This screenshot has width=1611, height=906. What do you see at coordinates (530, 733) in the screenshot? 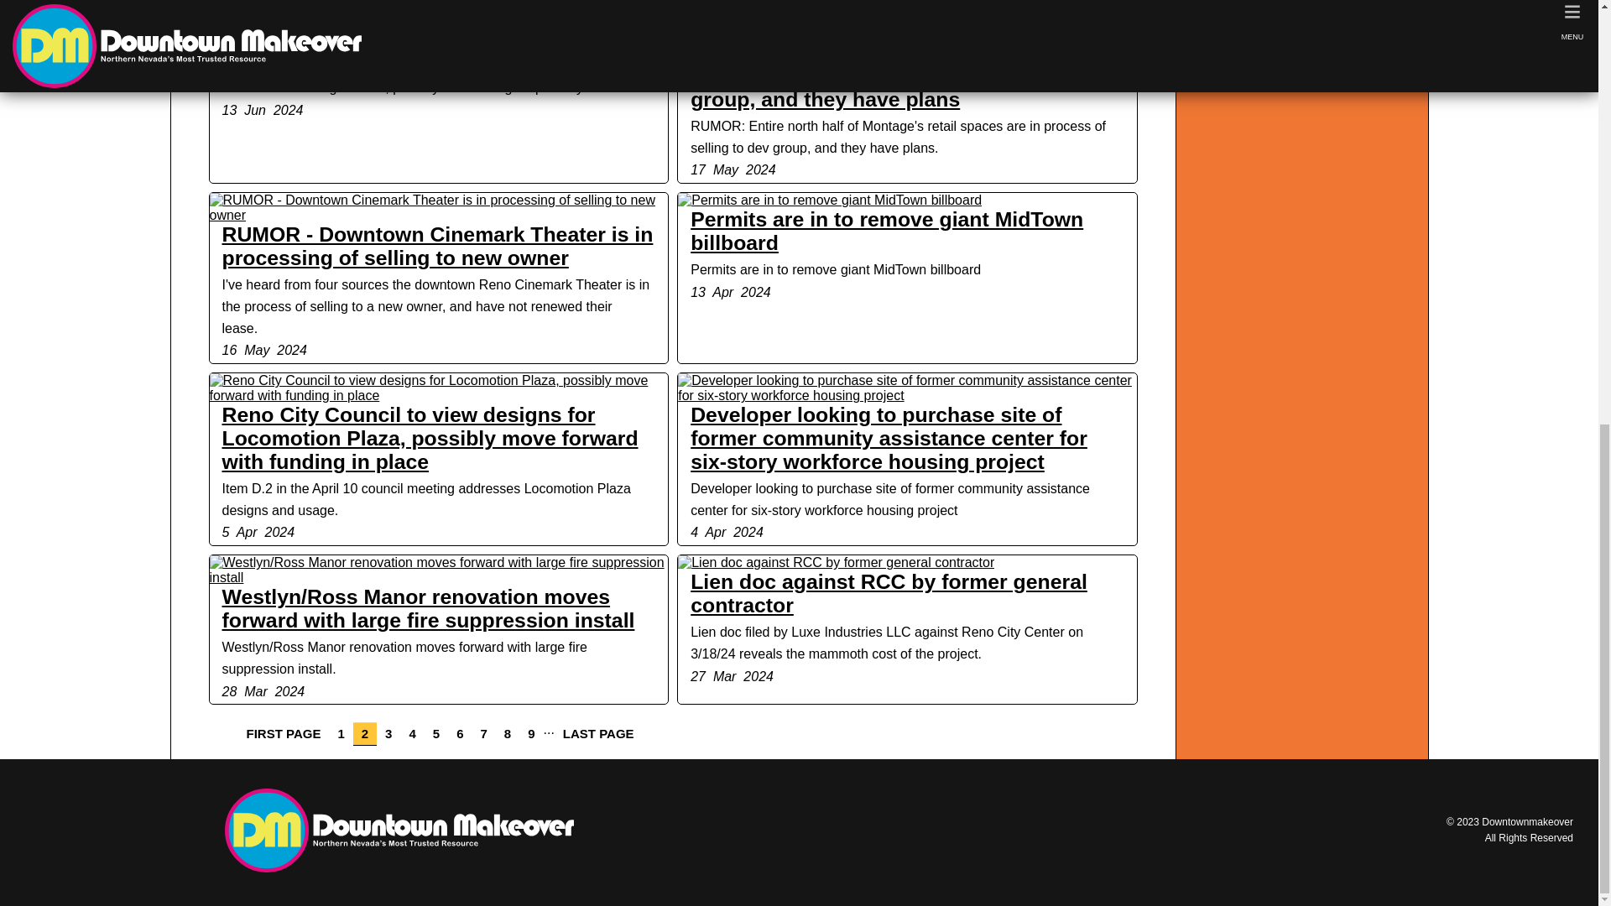
I see `9` at bounding box center [530, 733].